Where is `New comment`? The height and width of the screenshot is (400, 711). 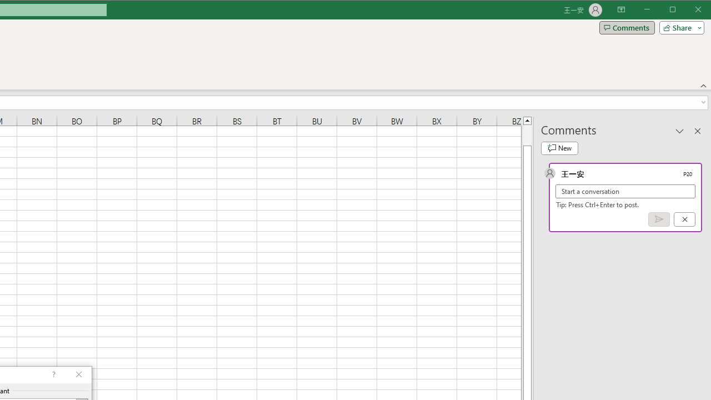 New comment is located at coordinates (559, 148).